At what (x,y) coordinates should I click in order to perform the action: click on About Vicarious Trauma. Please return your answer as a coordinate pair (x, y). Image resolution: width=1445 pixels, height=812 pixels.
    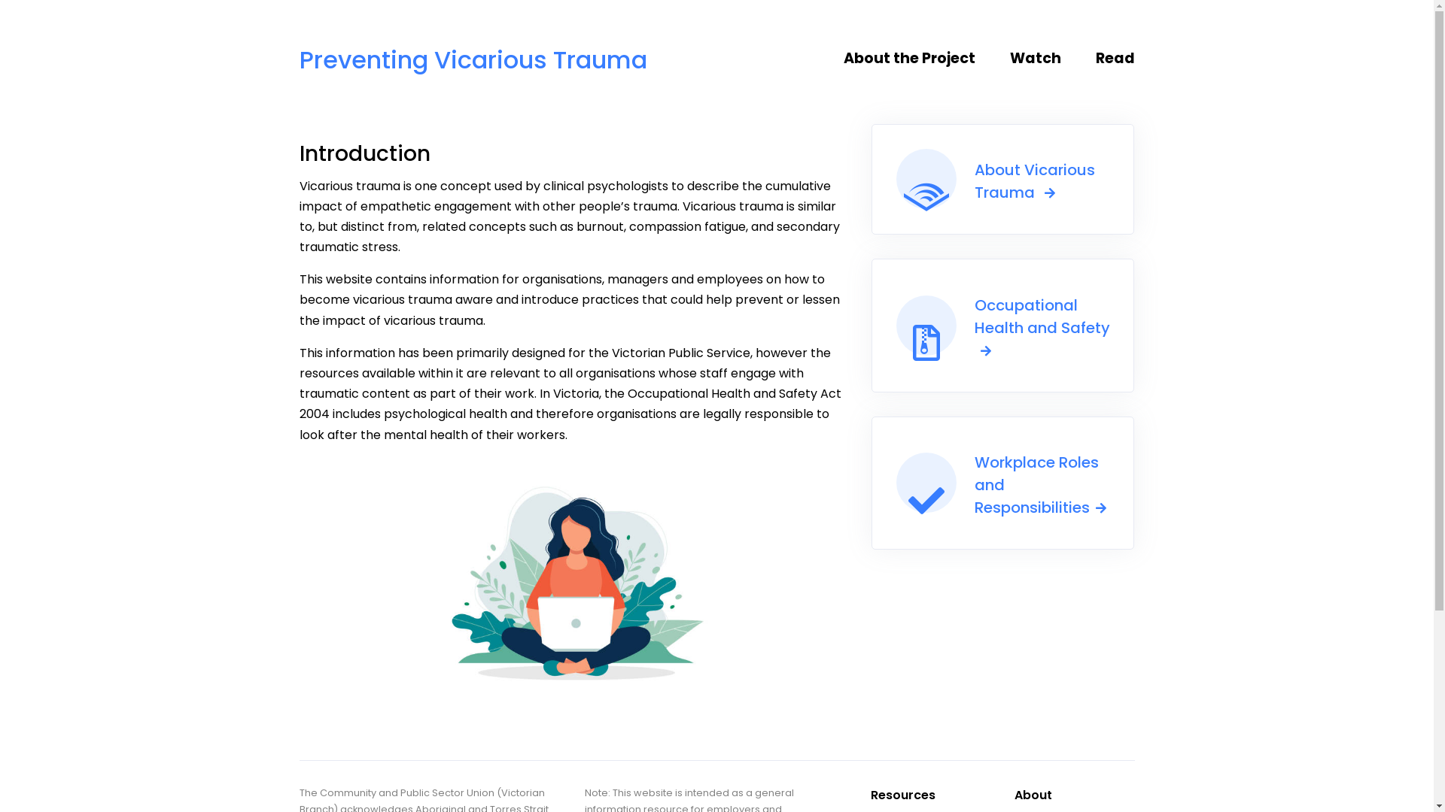
    Looking at the image, I should click on (1003, 179).